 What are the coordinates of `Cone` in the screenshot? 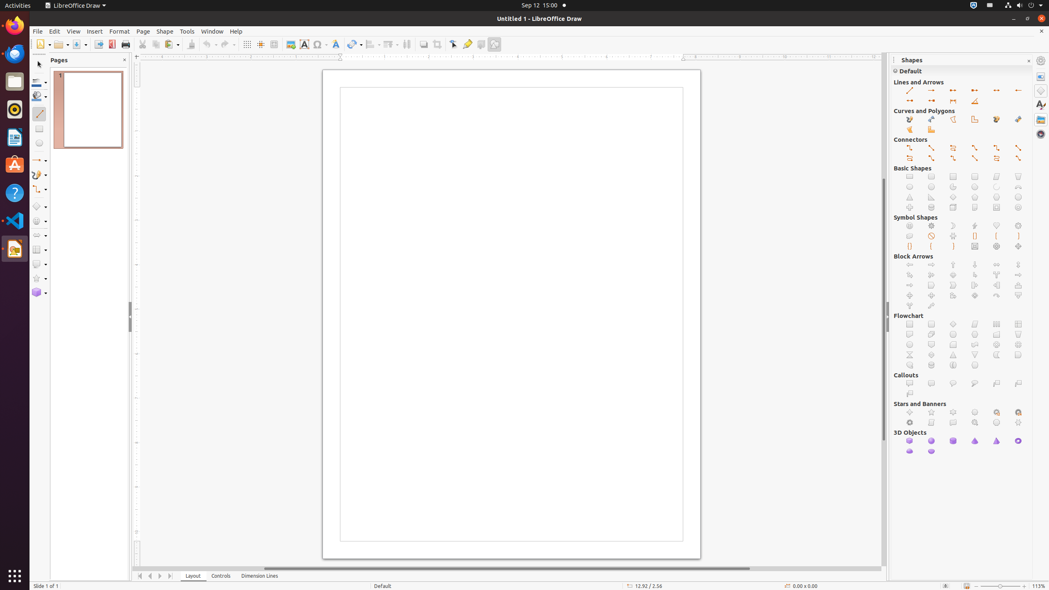 It's located at (975, 441).